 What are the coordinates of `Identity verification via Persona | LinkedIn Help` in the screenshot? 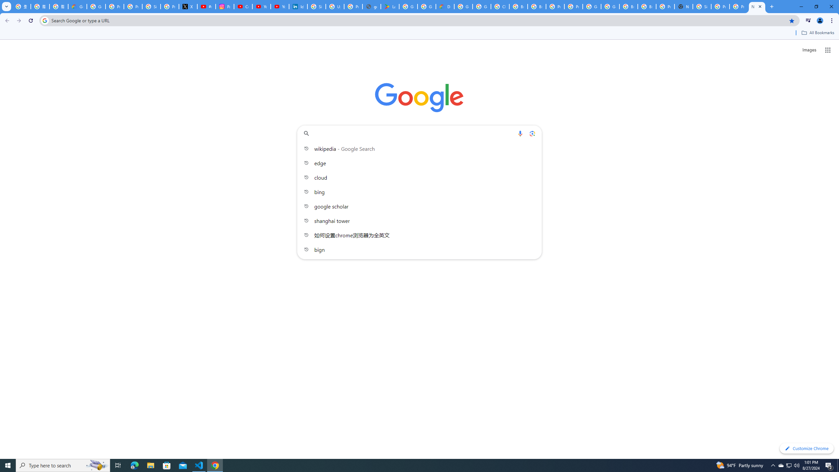 It's located at (298, 7).